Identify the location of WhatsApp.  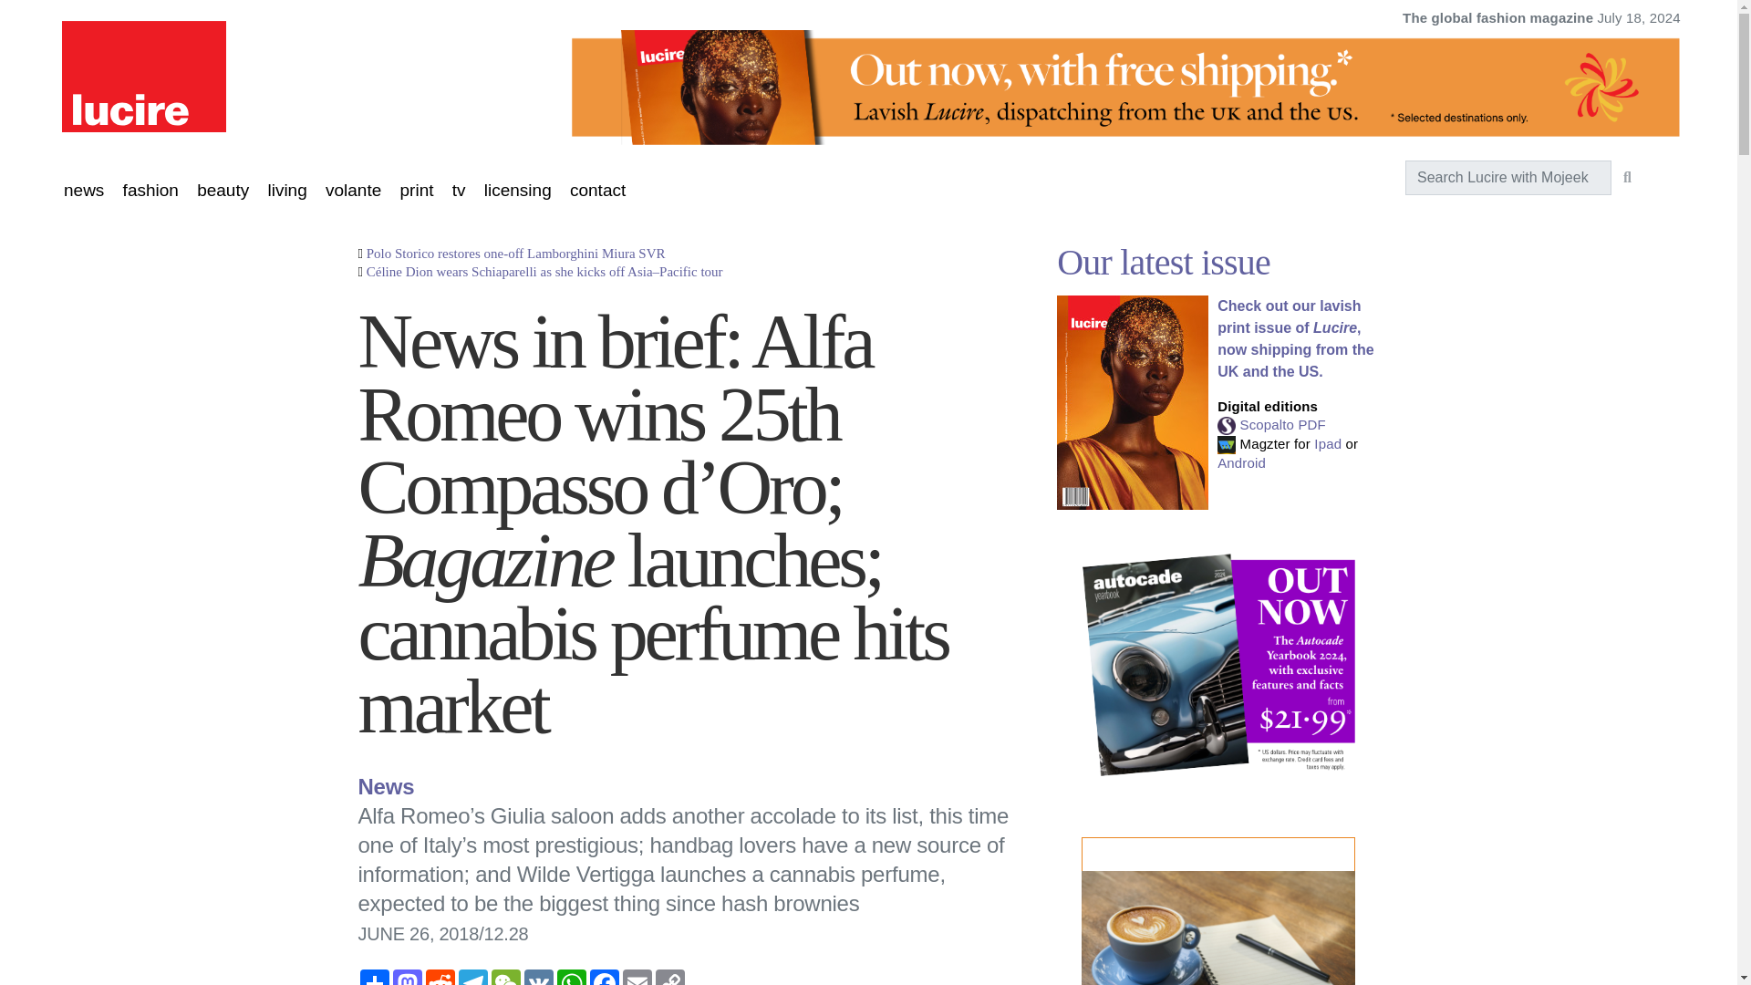
(571, 977).